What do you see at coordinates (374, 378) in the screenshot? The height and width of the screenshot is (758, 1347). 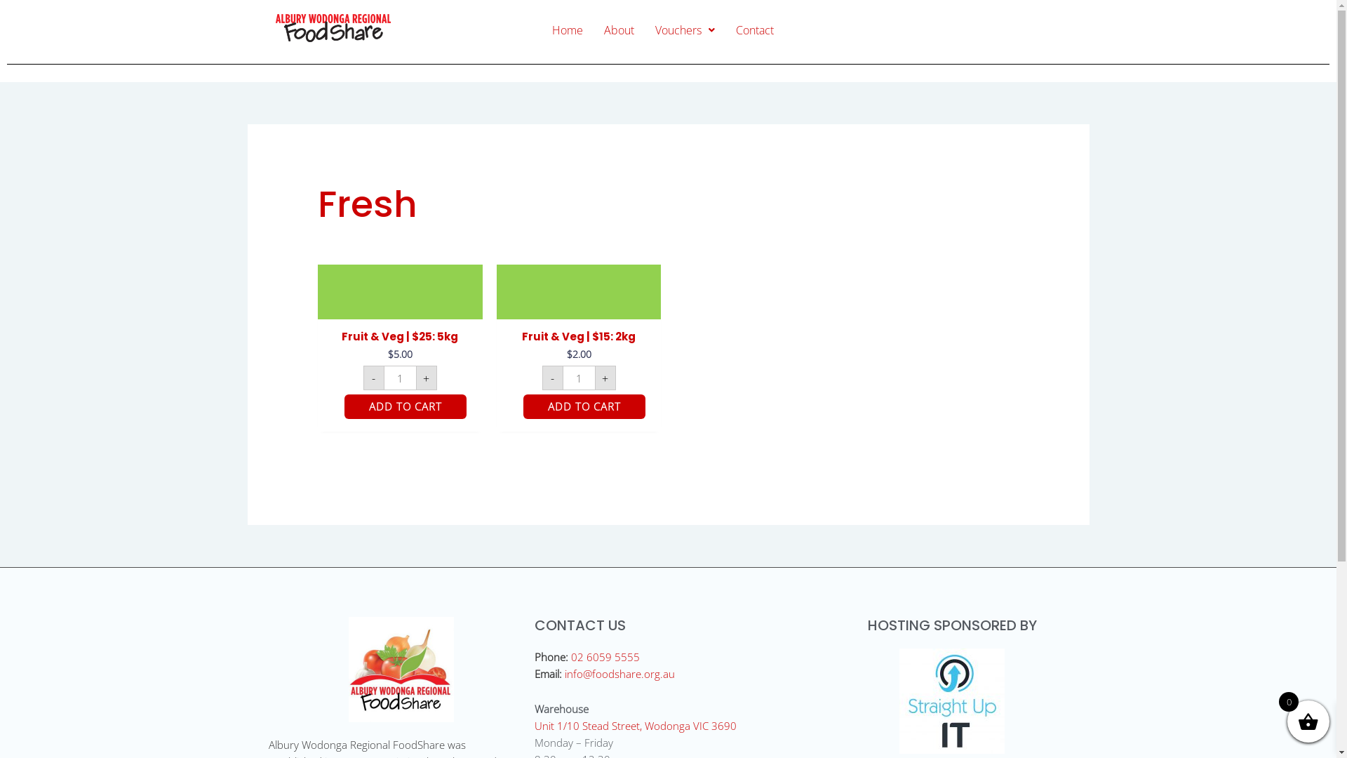 I see `-` at bounding box center [374, 378].